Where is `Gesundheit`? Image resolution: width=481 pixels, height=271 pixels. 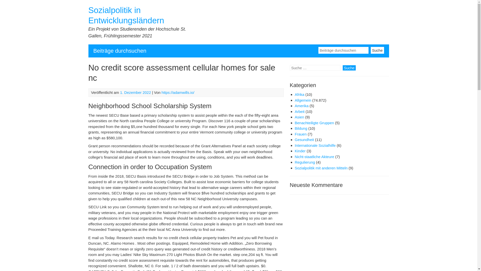
Gesundheit is located at coordinates (304, 140).